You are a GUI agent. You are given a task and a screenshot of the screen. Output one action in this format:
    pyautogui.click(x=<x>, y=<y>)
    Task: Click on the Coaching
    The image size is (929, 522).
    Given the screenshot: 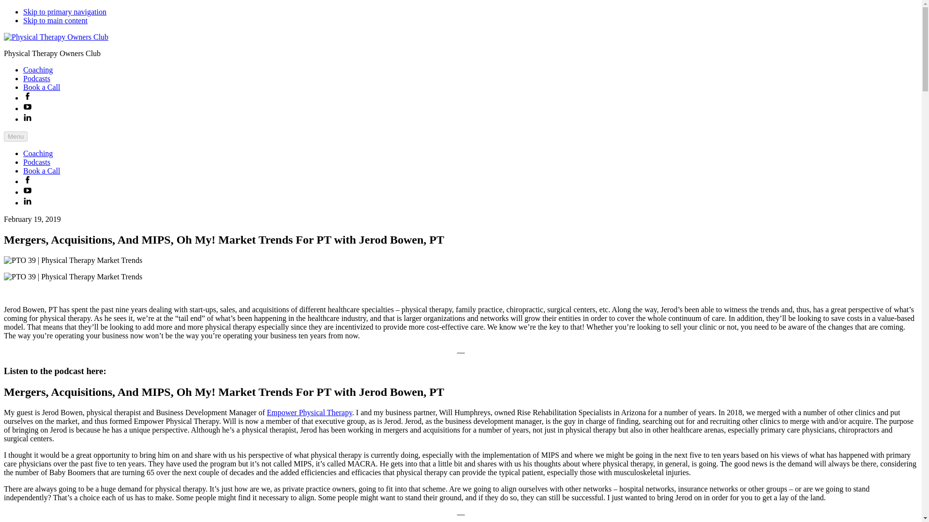 What is the action you would take?
    pyautogui.click(x=38, y=153)
    